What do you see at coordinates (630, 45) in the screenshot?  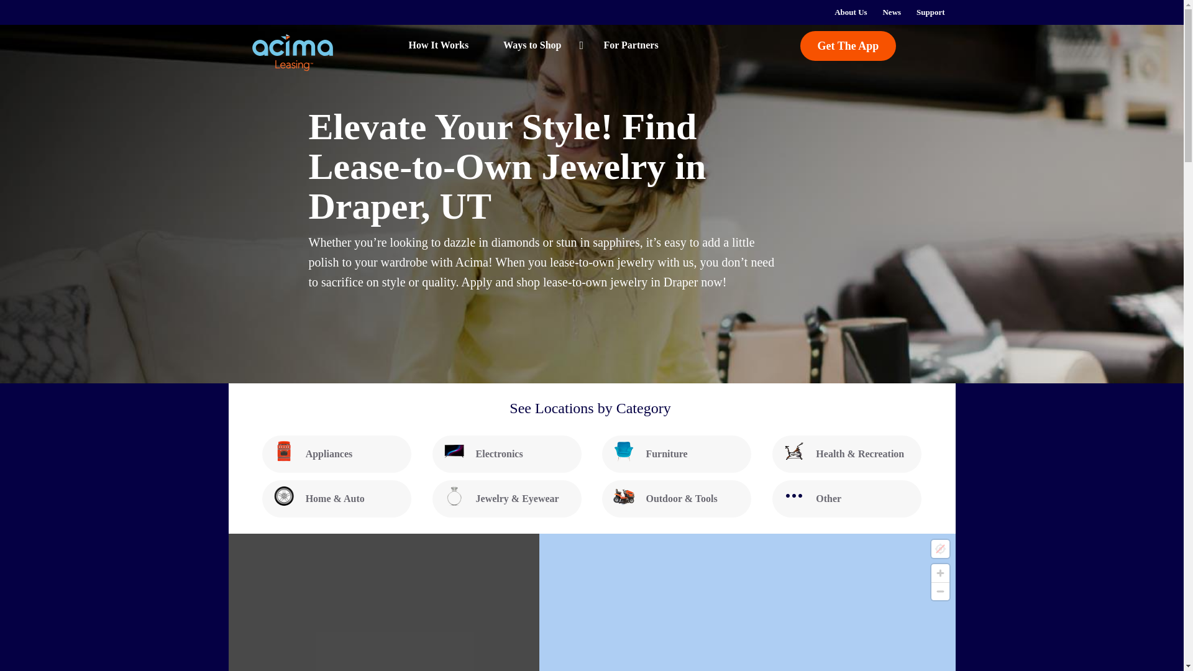 I see `For Partners` at bounding box center [630, 45].